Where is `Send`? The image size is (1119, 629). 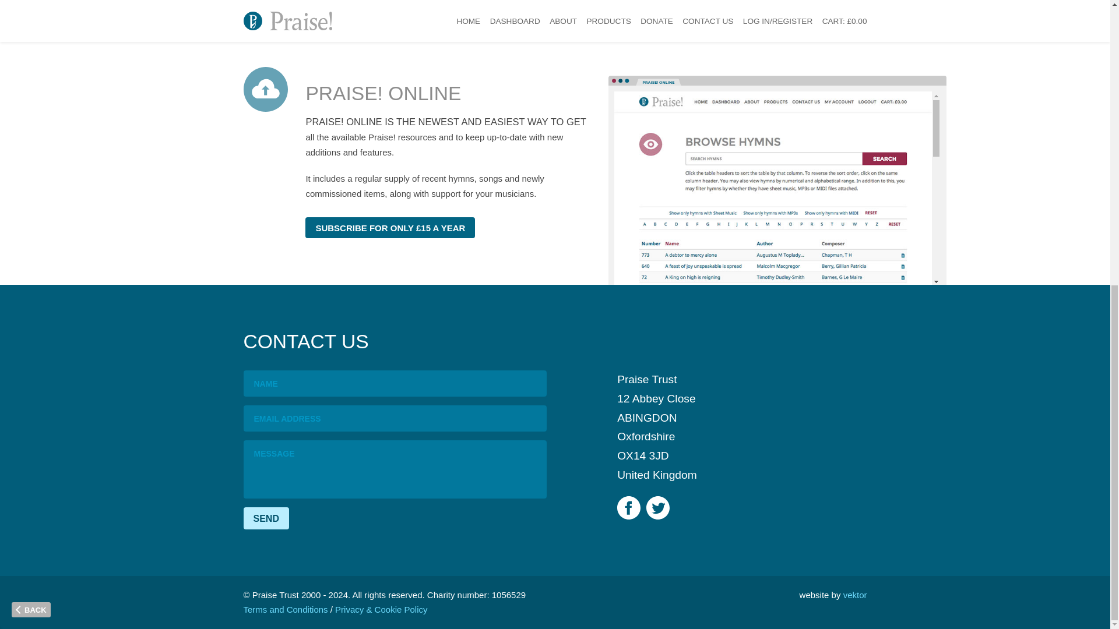
Send is located at coordinates (266, 518).